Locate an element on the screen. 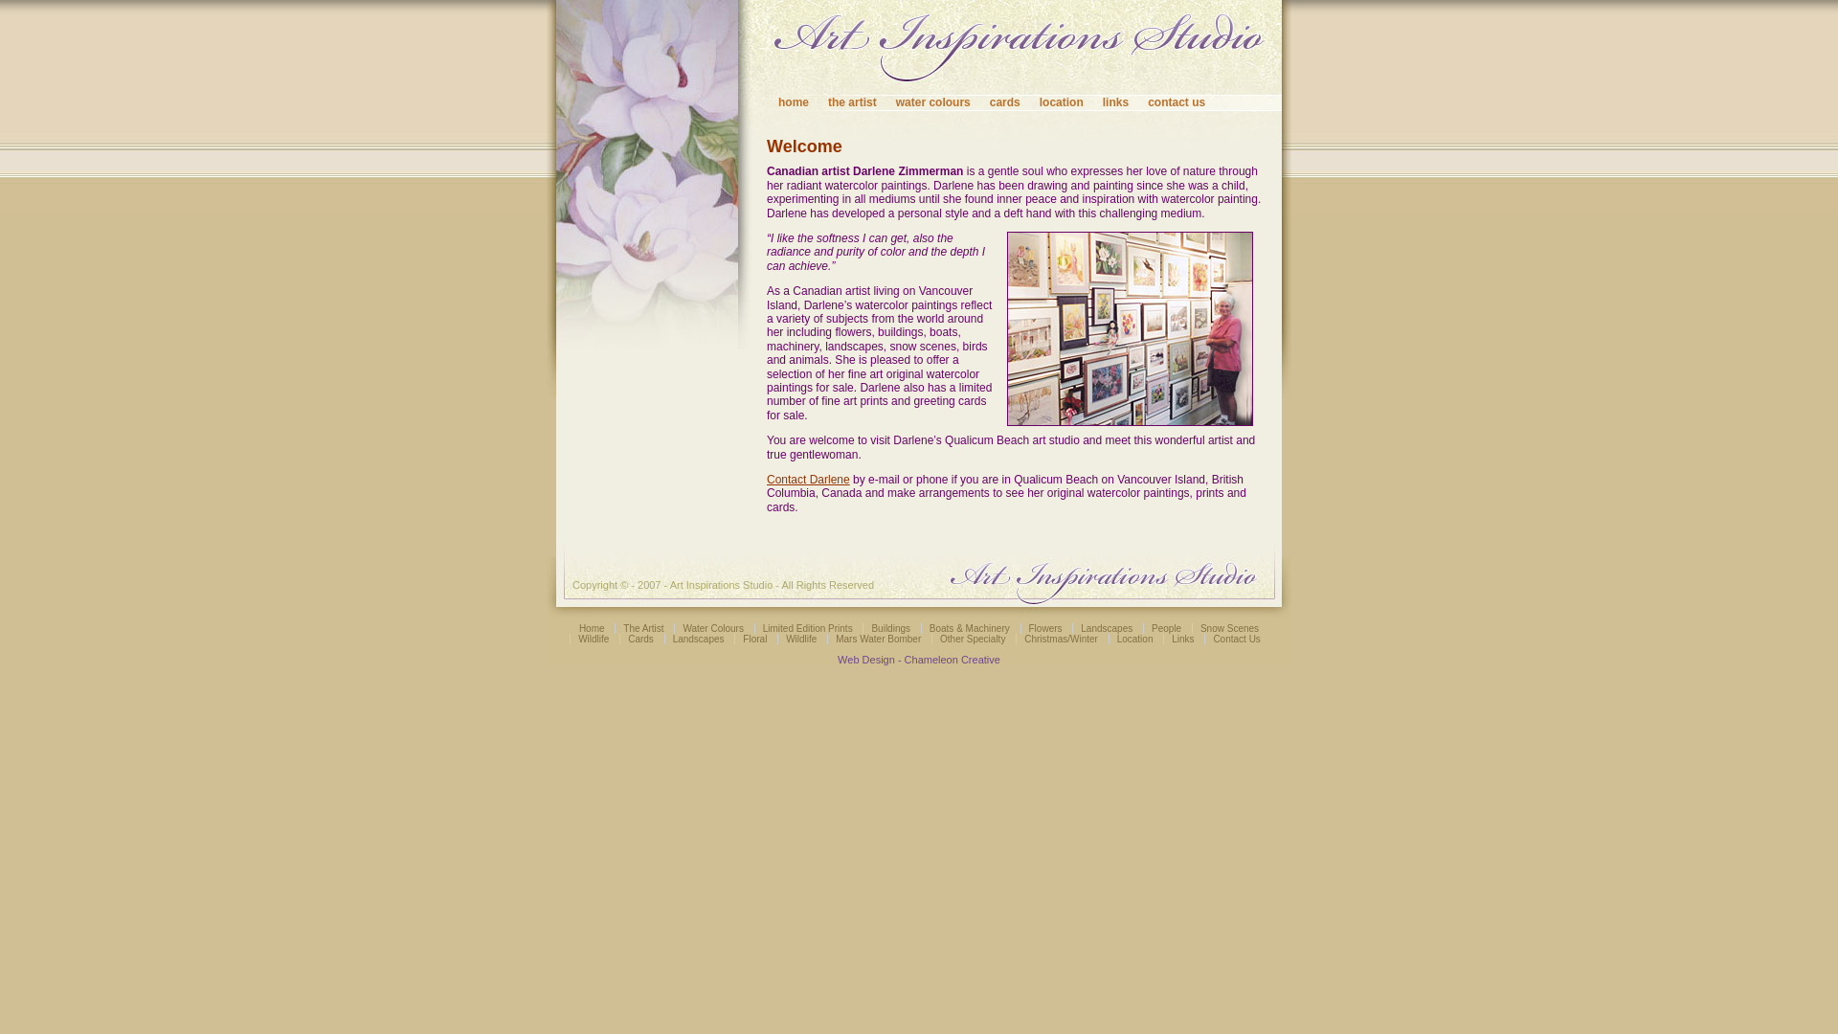  Mars Water Bomber is located at coordinates (879, 640).